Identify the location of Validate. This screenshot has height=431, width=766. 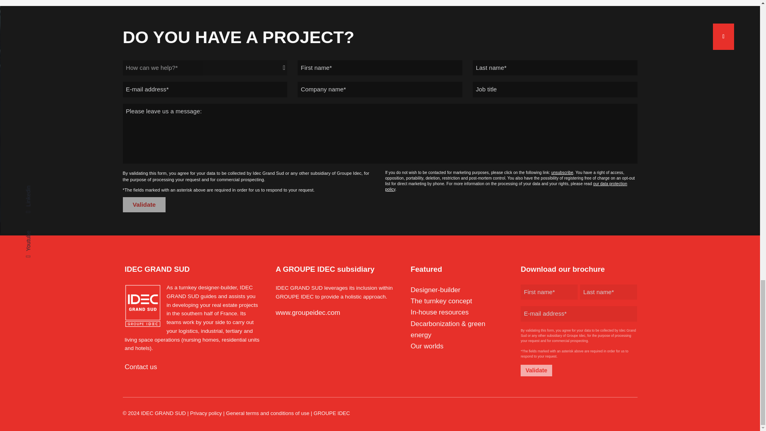
(536, 370).